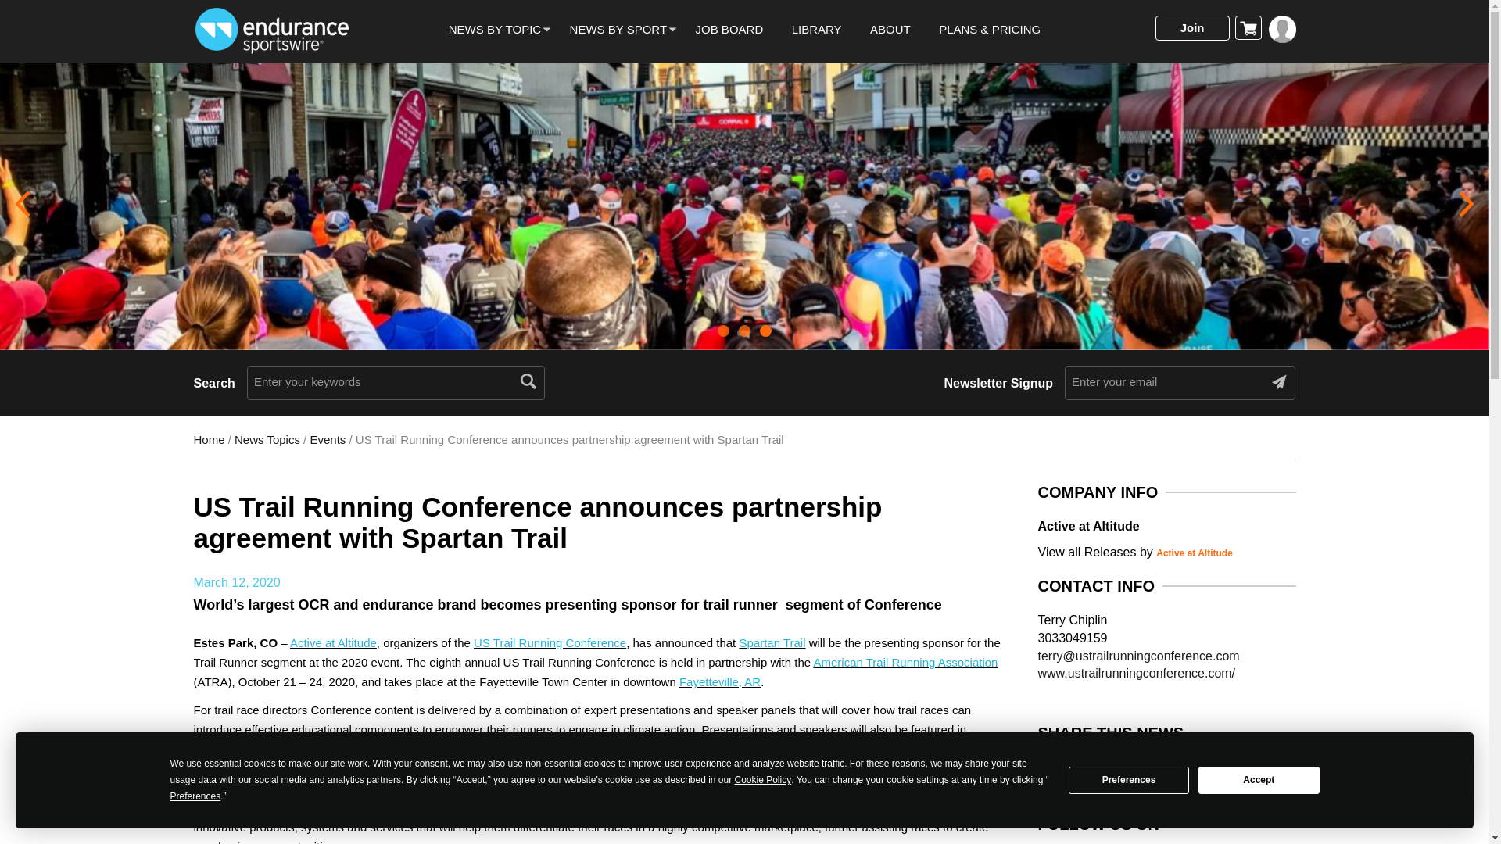  Describe the element at coordinates (1052, 772) in the screenshot. I see `Facebook` at that location.